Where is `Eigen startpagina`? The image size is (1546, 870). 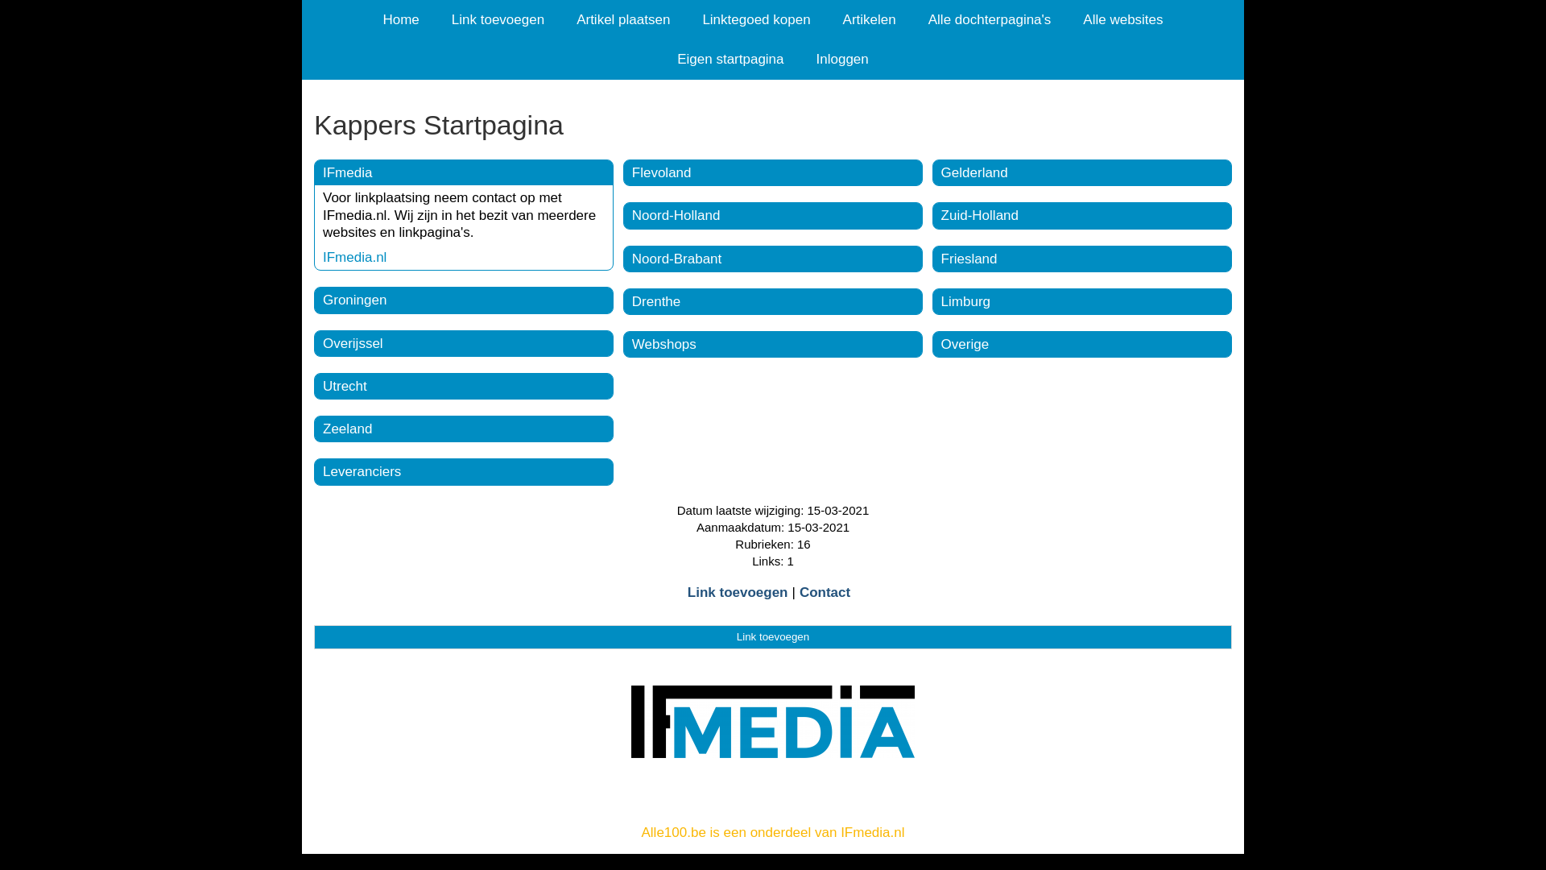 Eigen startpagina is located at coordinates (730, 60).